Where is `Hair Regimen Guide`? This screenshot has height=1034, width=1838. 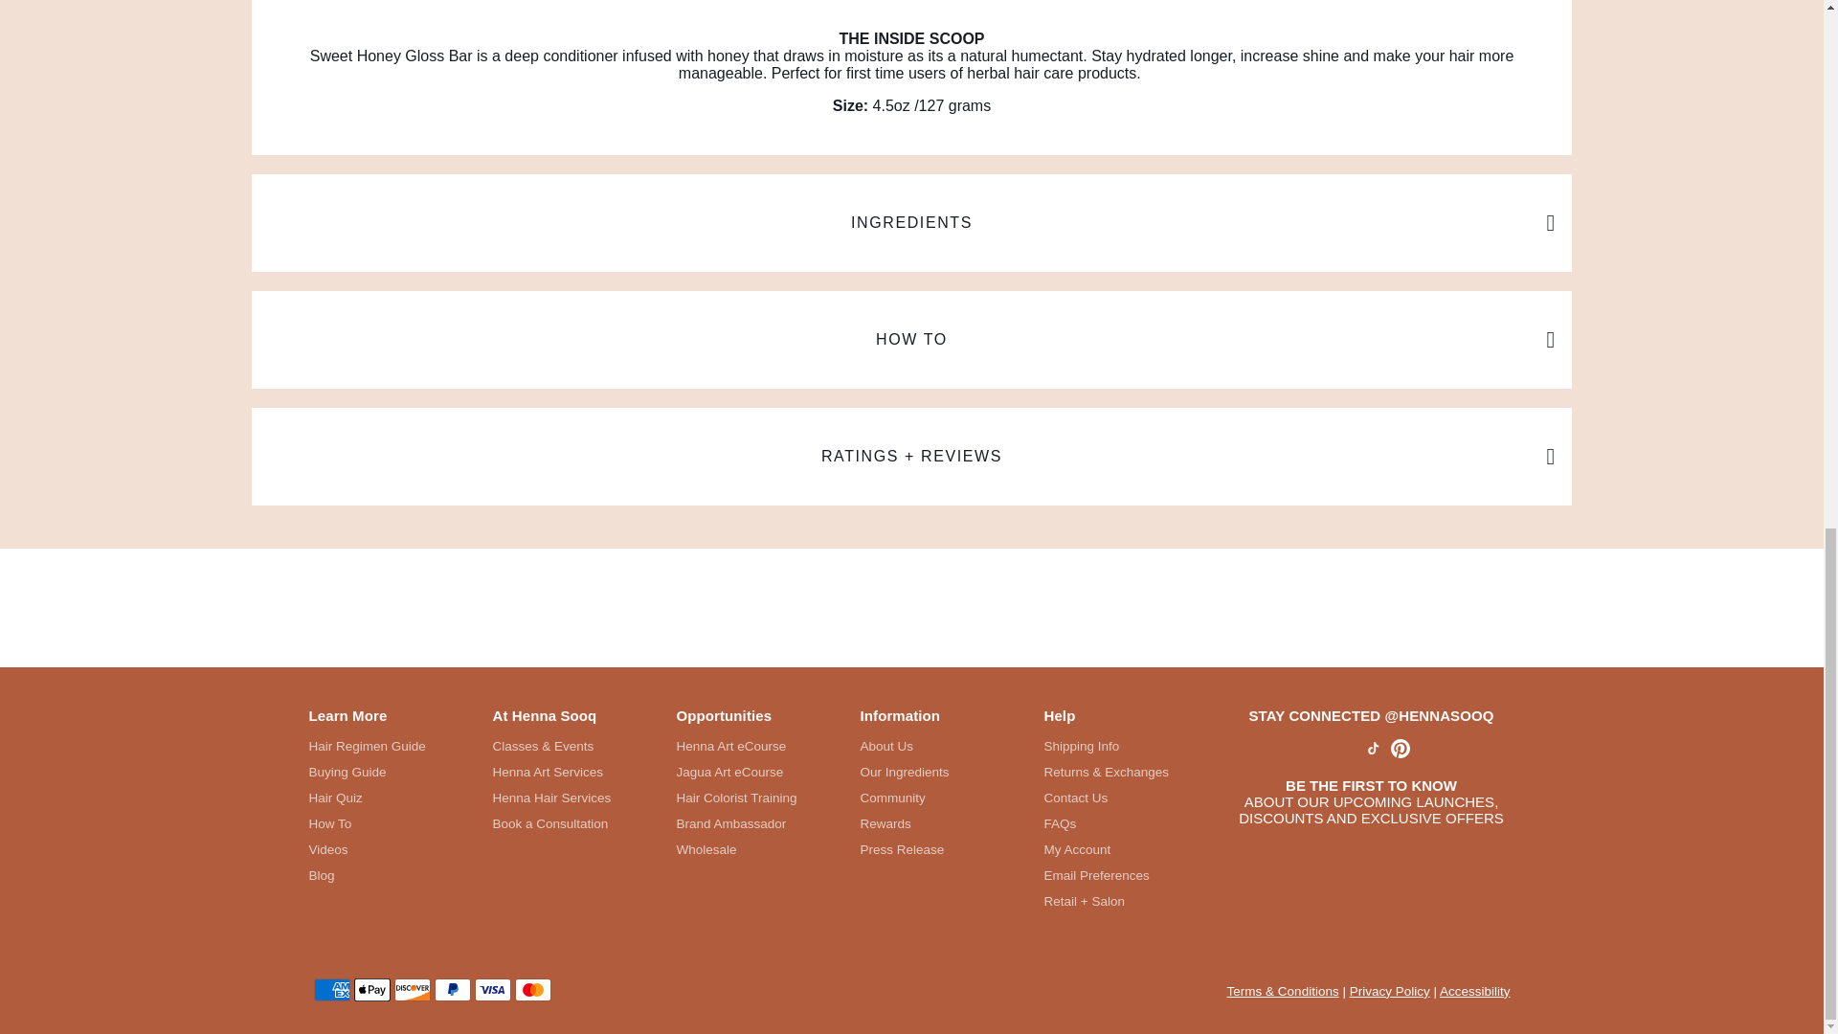
Hair Regimen Guide is located at coordinates (366, 747).